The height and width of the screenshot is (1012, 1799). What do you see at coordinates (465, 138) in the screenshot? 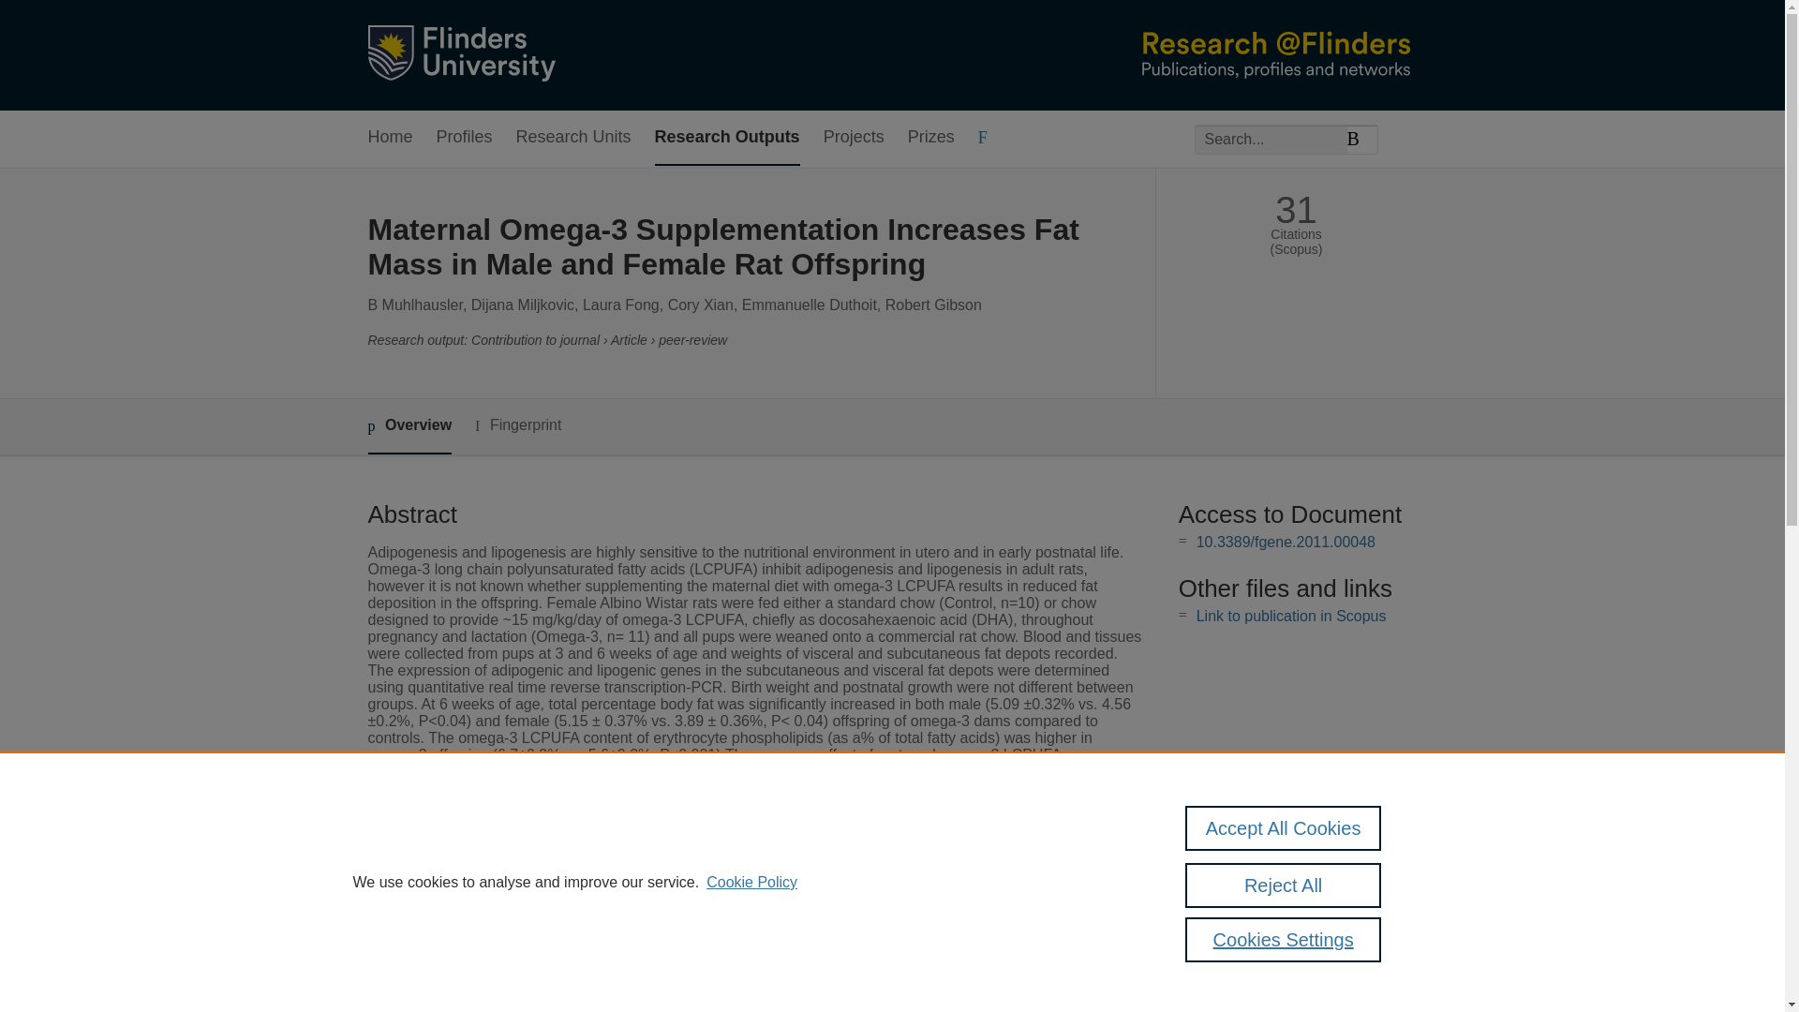
I see `Profiles` at bounding box center [465, 138].